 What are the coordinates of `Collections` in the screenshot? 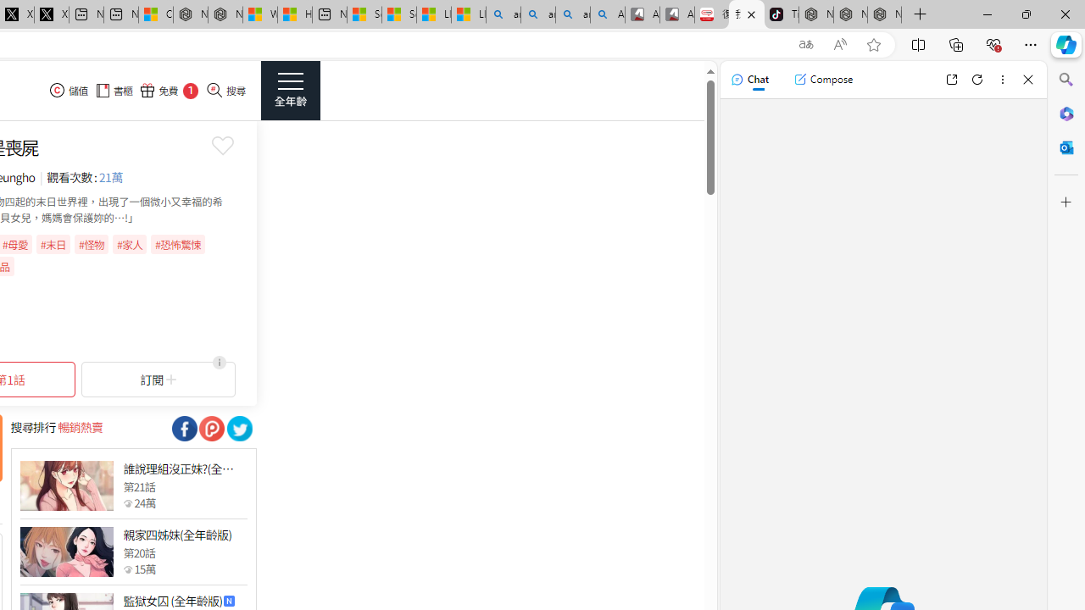 It's located at (956, 44).